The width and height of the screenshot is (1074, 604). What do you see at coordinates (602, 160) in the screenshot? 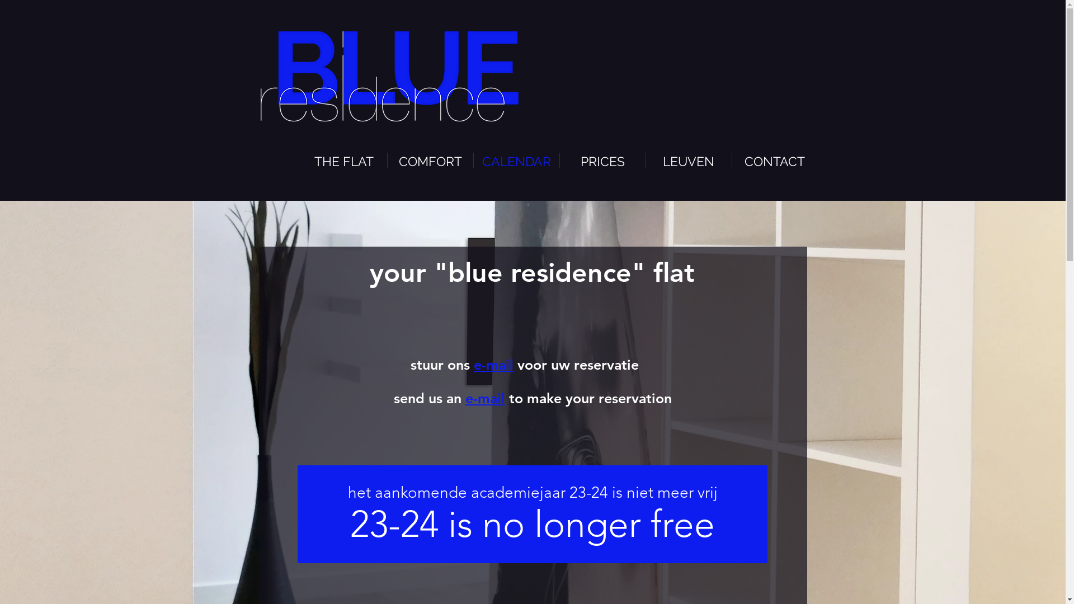
I see `PRICES` at bounding box center [602, 160].